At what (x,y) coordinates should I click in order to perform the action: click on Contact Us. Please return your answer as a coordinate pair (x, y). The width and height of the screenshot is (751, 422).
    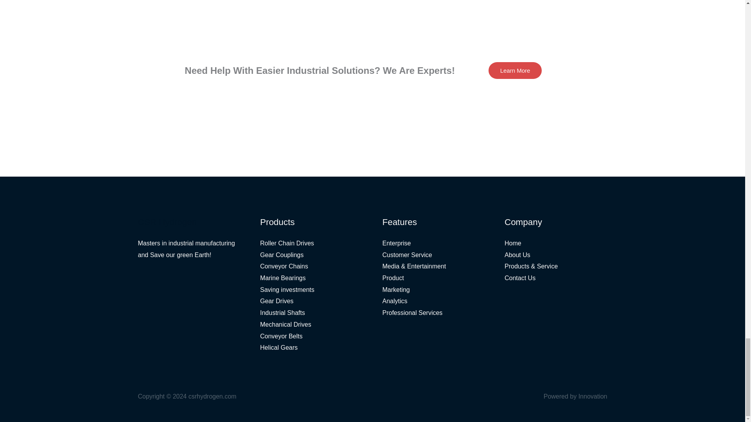
    Looking at the image, I should click on (520, 278).